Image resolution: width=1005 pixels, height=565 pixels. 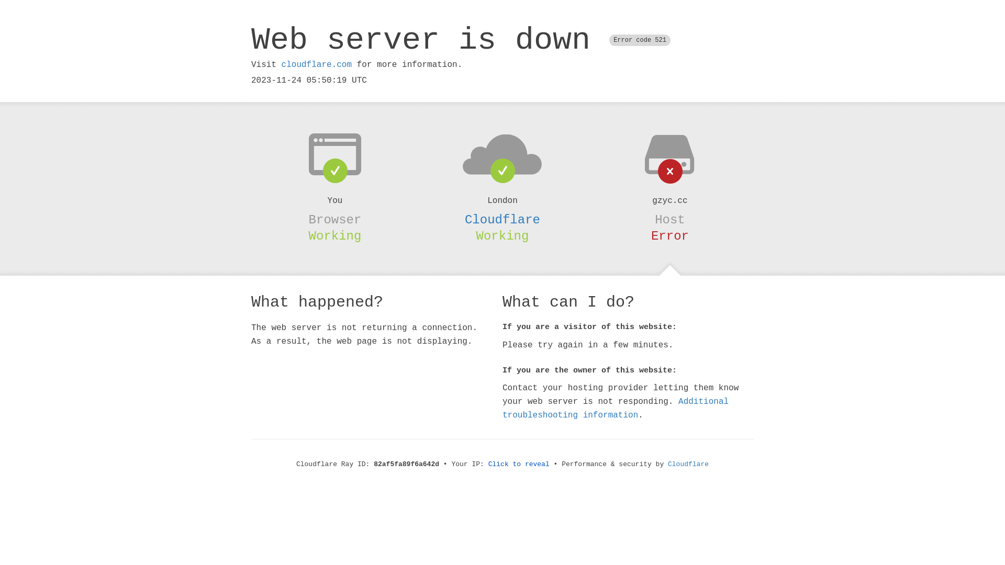 I want to click on Click to reveal, so click(x=519, y=465).